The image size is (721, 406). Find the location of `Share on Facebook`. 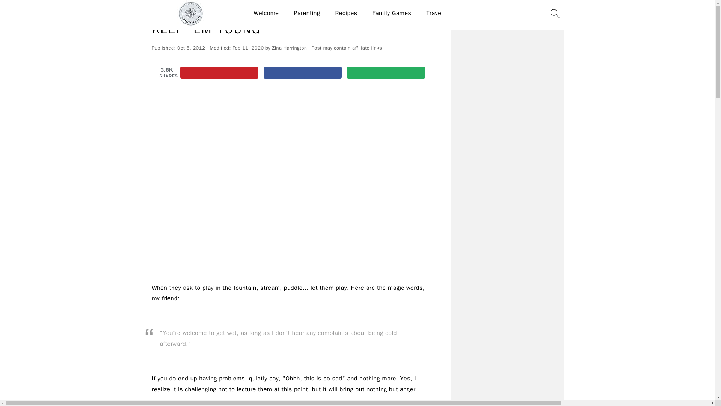

Share on Facebook is located at coordinates (303, 73).